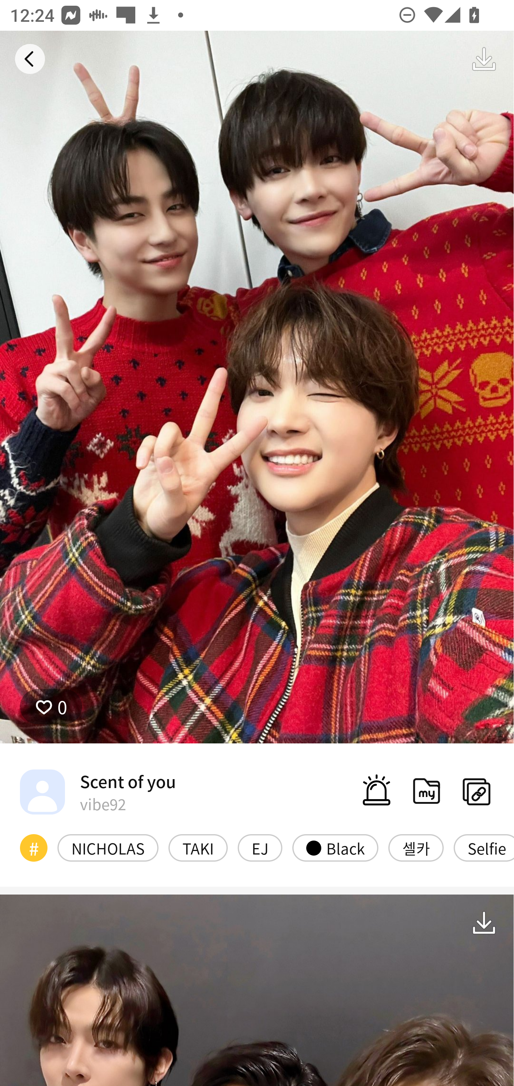 The image size is (514, 1086). What do you see at coordinates (484, 847) in the screenshot?
I see `Selfie` at bounding box center [484, 847].